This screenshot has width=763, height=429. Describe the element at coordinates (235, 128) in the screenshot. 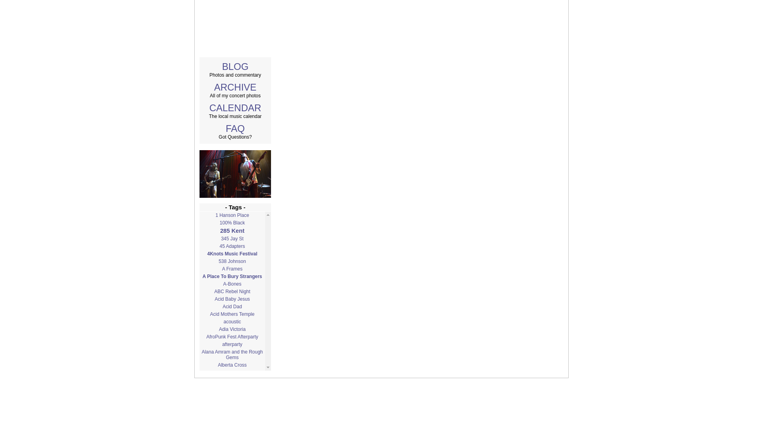

I see `FAQ` at that location.